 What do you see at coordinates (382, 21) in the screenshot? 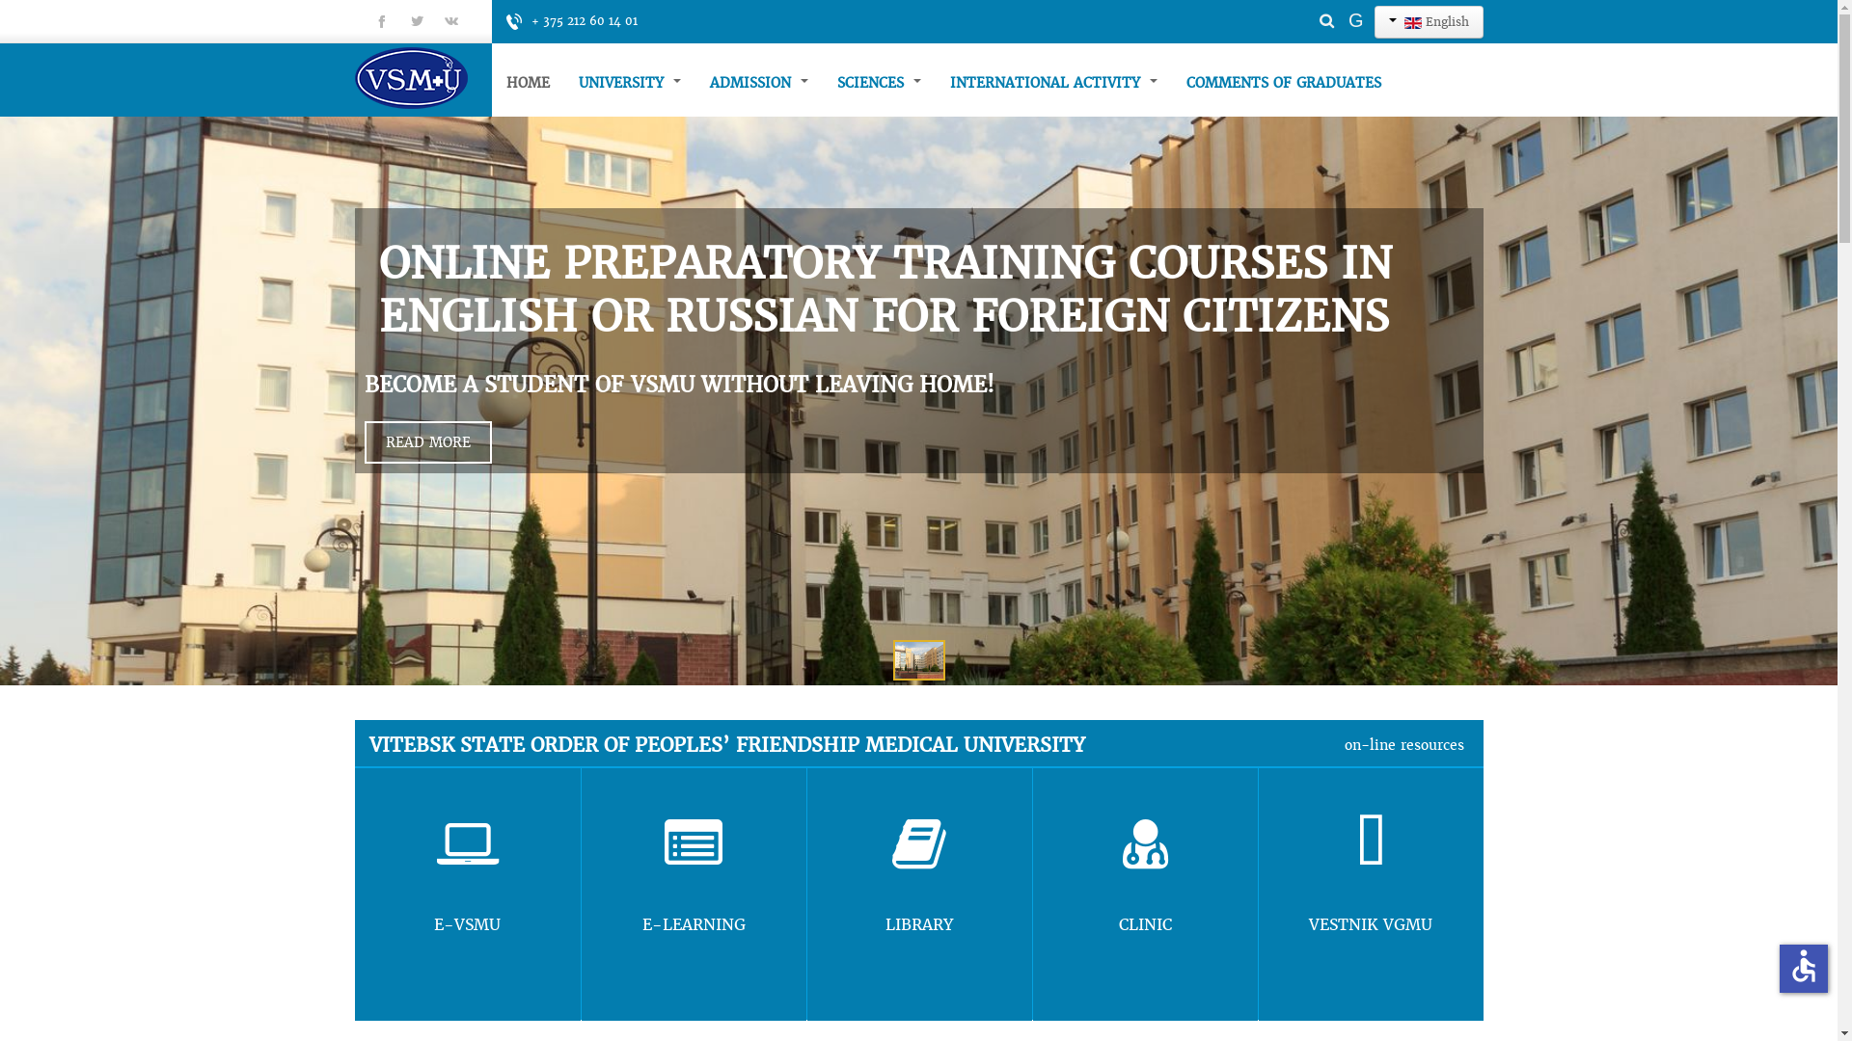
I see `fb` at bounding box center [382, 21].